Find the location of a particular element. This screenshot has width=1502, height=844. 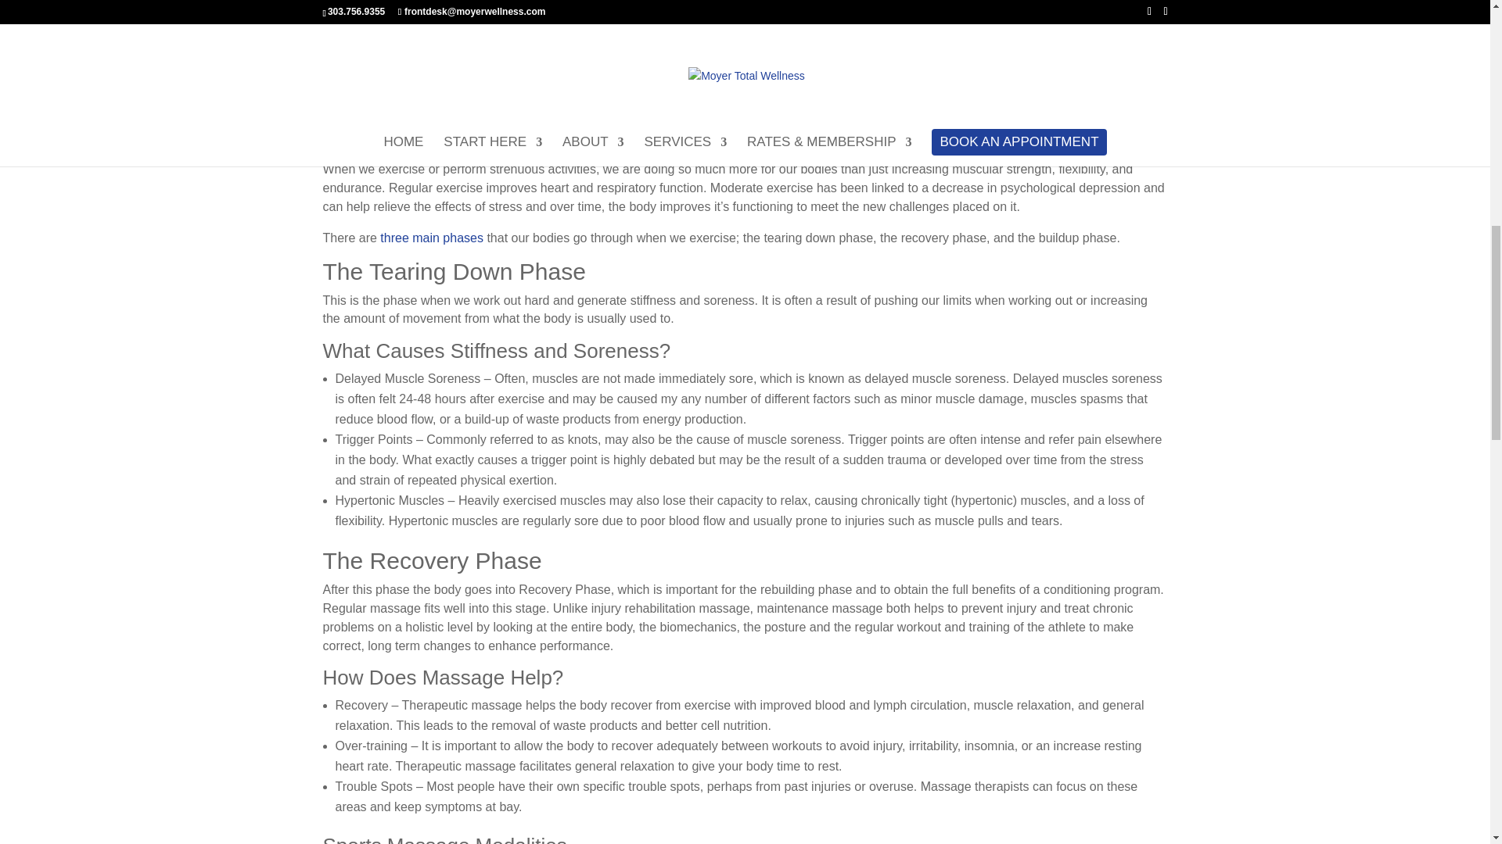

three main phases is located at coordinates (432, 238).